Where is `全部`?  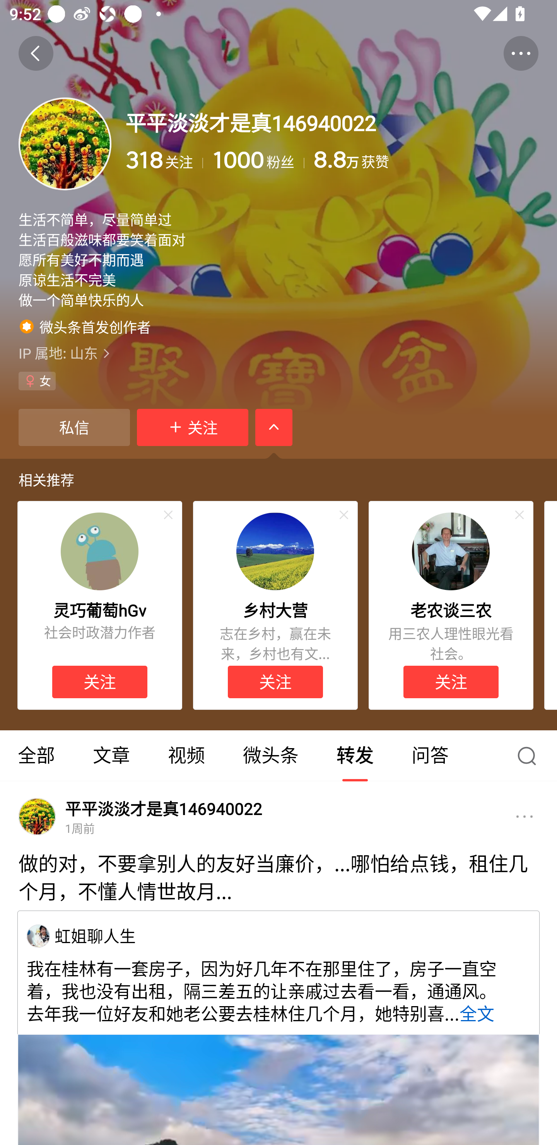
全部 is located at coordinates (37, 755).